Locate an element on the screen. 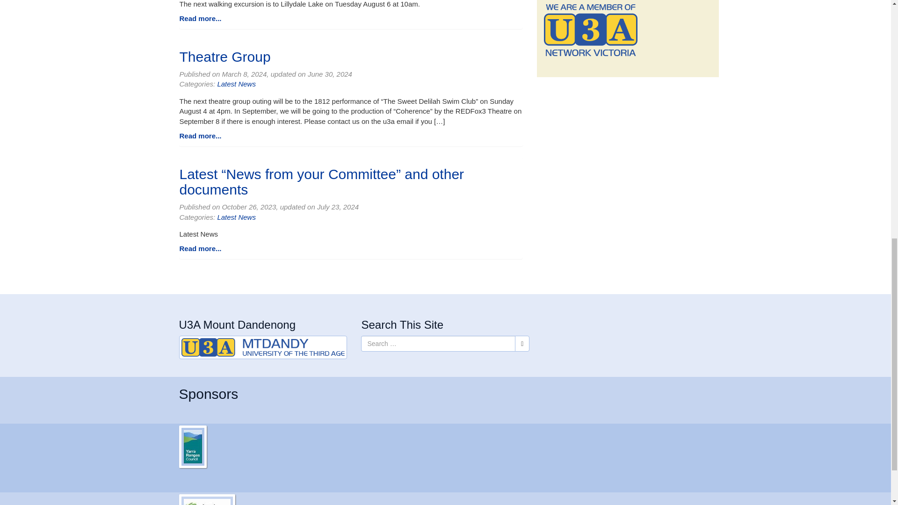 The image size is (898, 505). Search for: is located at coordinates (438, 343).